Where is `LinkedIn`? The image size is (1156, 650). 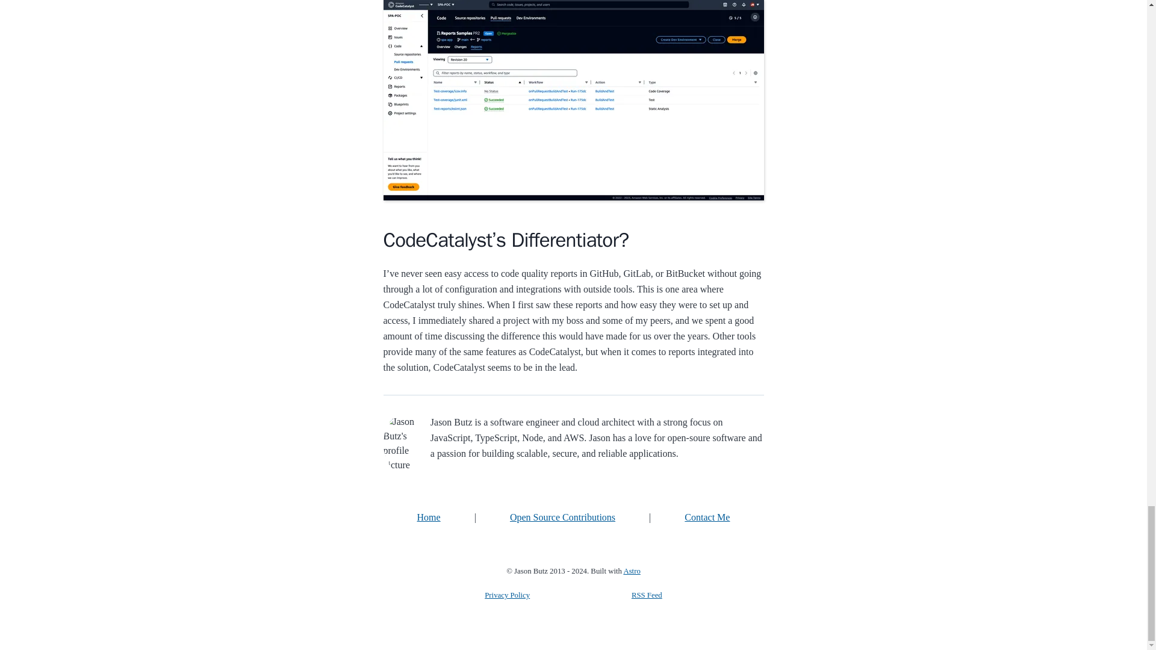 LinkedIn is located at coordinates (601, 489).